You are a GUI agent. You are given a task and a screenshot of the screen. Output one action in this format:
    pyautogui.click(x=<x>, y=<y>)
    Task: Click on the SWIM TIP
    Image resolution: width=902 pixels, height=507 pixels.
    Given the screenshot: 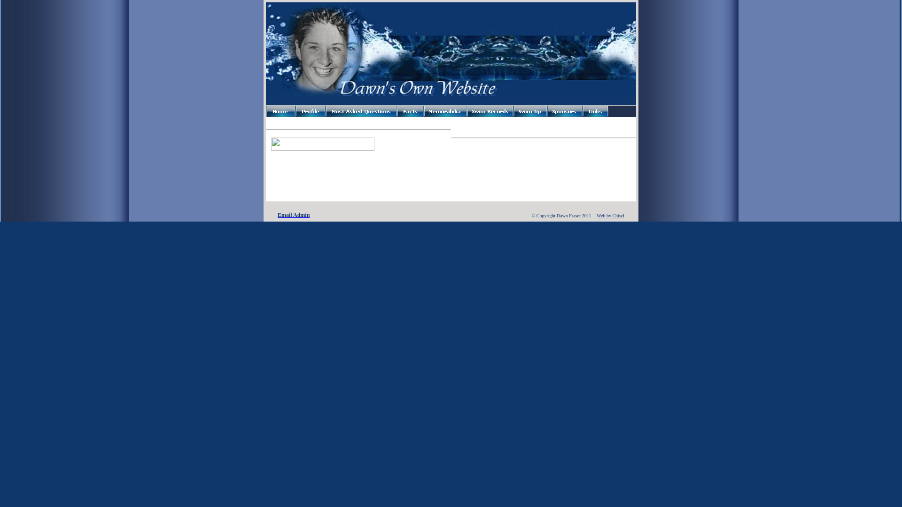 What is the action you would take?
    pyautogui.click(x=530, y=111)
    